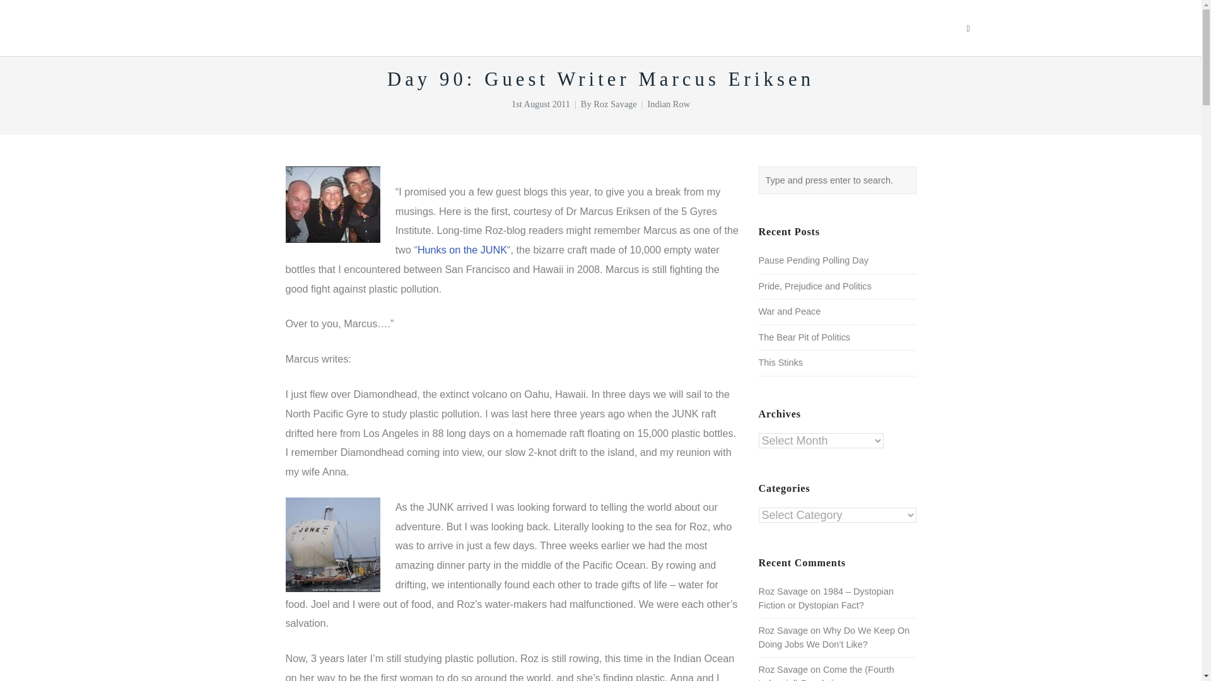  I want to click on Junk, so click(332, 545).